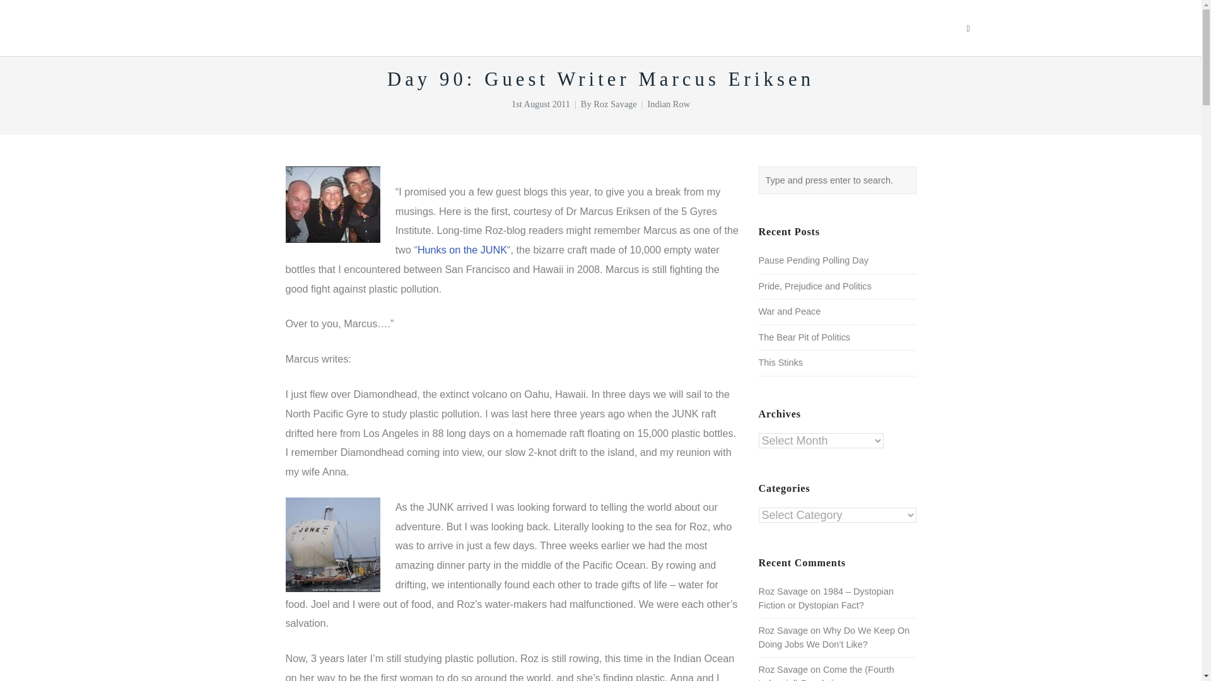  I want to click on Junk, so click(332, 545).